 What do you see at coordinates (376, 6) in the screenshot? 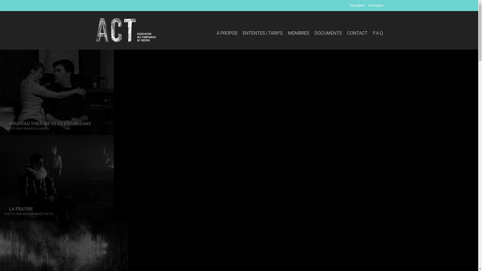
I see `Connexion` at bounding box center [376, 6].